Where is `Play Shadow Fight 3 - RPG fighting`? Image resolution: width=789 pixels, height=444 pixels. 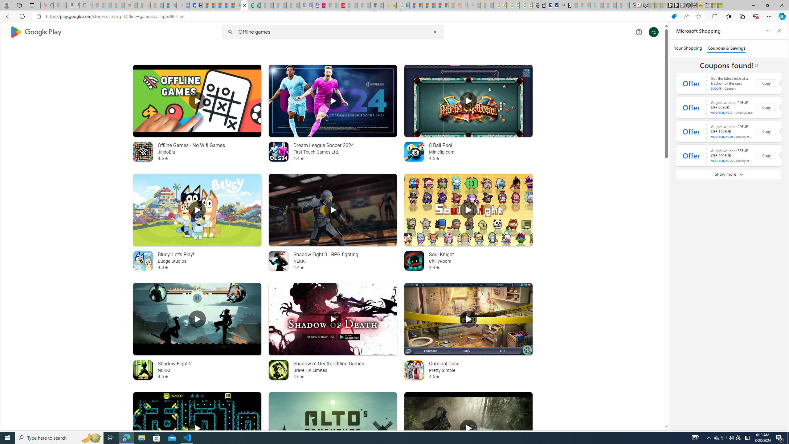
Play Shadow Fight 3 - RPG fighting is located at coordinates (332, 210).